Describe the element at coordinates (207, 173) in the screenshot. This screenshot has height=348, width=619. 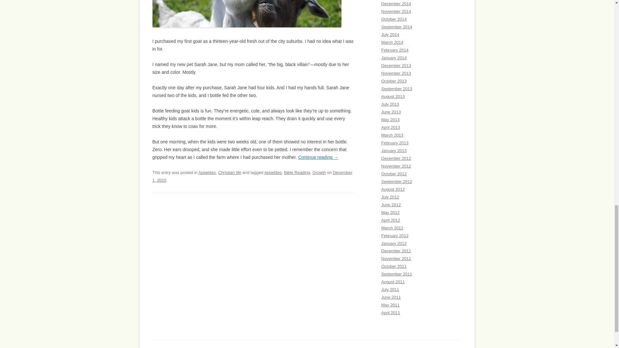
I see `Appetites` at that location.